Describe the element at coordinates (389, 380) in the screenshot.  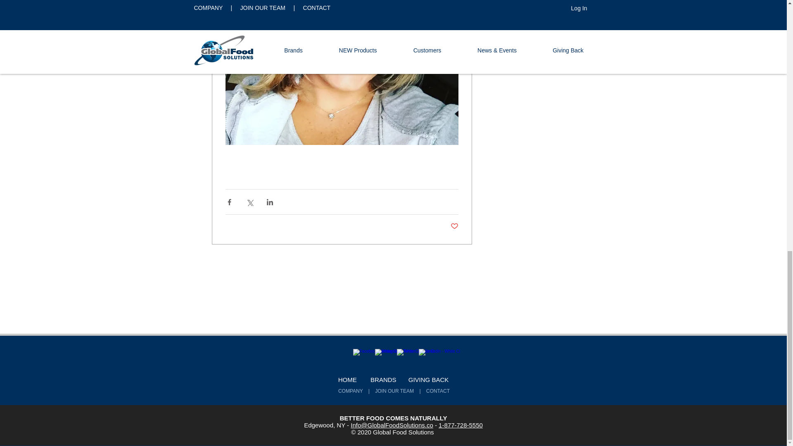
I see `BRANDS       ` at that location.